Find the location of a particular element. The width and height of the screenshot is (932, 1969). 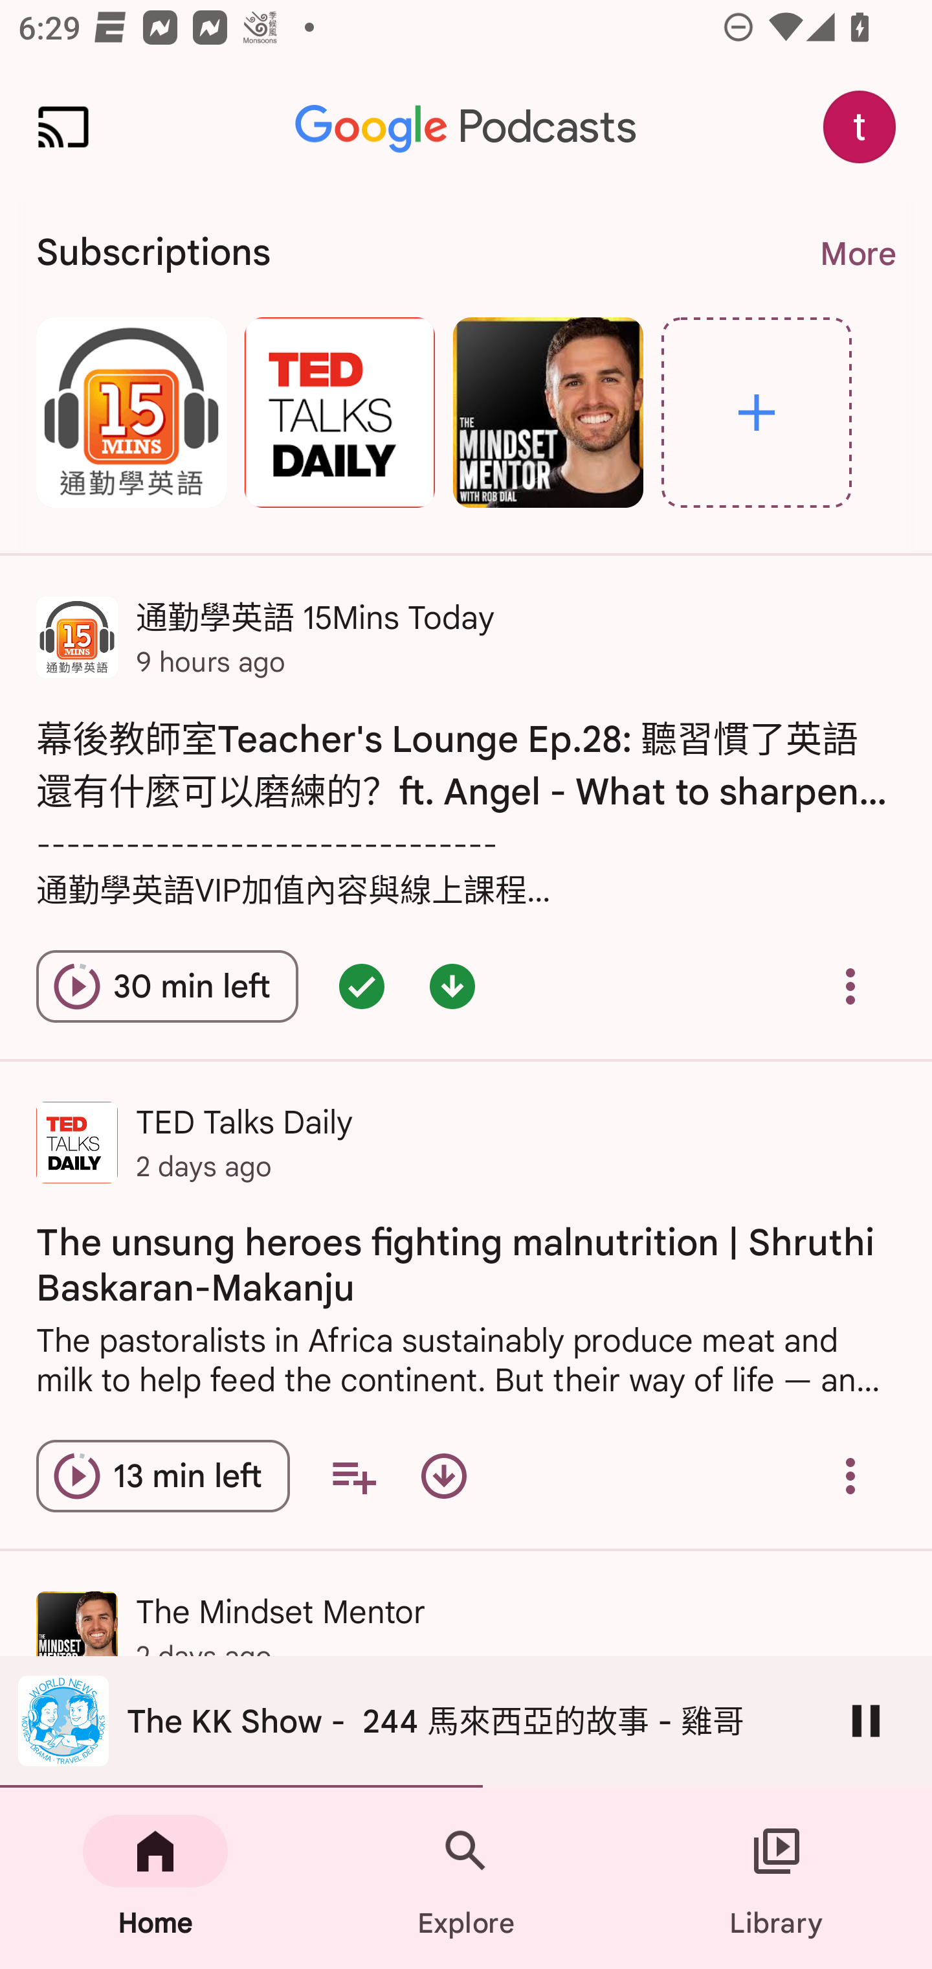

Pause is located at coordinates (866, 1720).